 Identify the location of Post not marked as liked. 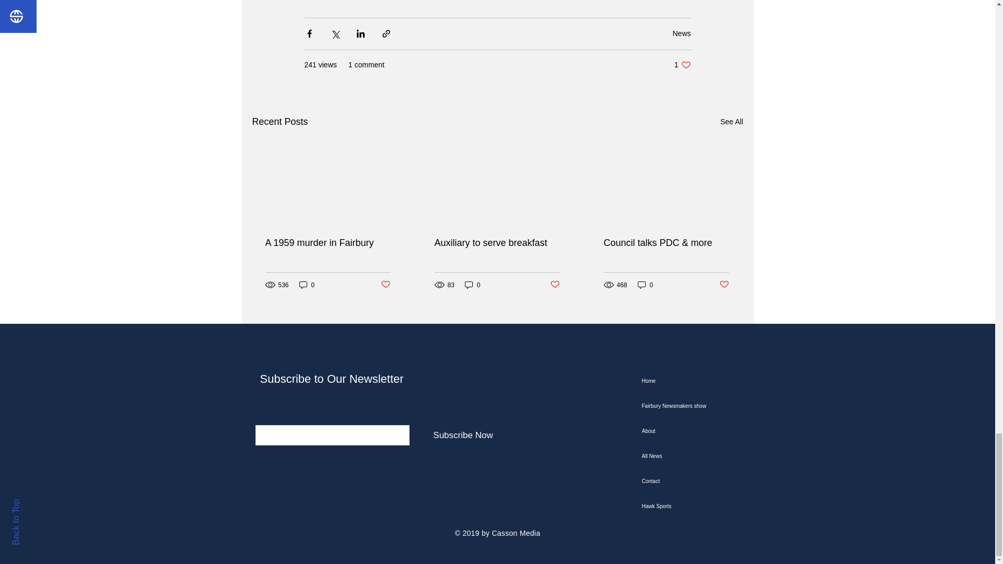
(682, 65).